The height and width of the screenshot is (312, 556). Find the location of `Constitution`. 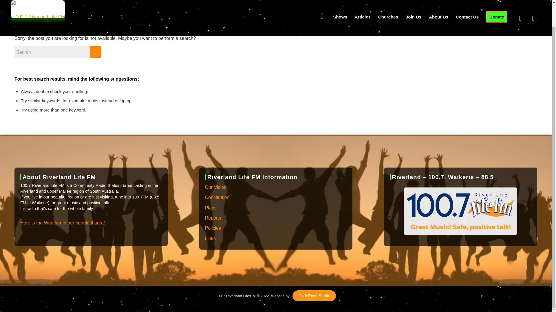

Constitution is located at coordinates (276, 198).